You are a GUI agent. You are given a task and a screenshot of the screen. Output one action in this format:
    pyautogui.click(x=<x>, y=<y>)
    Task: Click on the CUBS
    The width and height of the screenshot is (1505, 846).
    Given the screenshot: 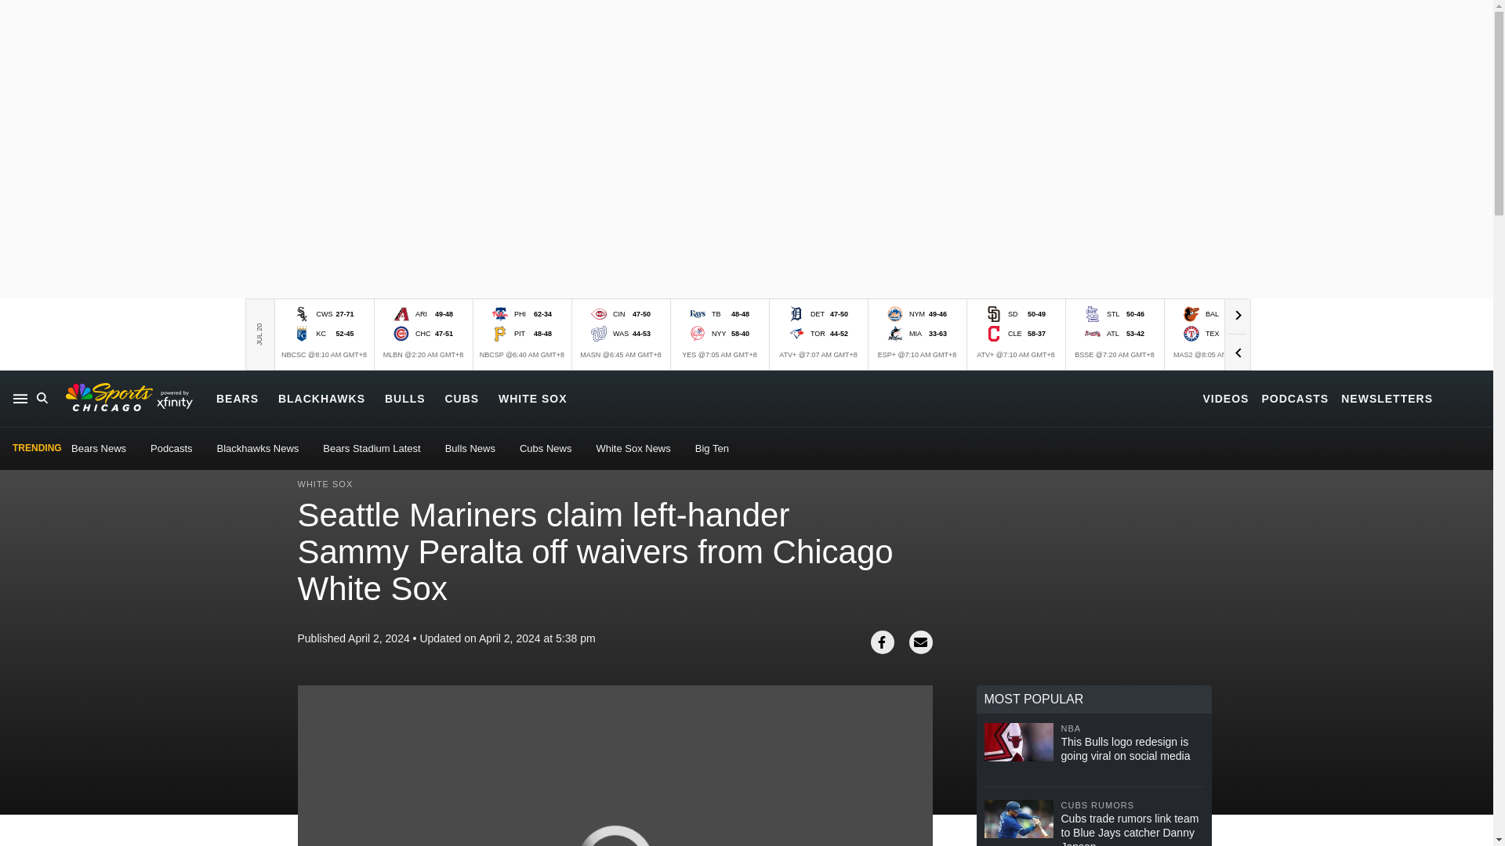 What is the action you would take?
    pyautogui.click(x=461, y=398)
    